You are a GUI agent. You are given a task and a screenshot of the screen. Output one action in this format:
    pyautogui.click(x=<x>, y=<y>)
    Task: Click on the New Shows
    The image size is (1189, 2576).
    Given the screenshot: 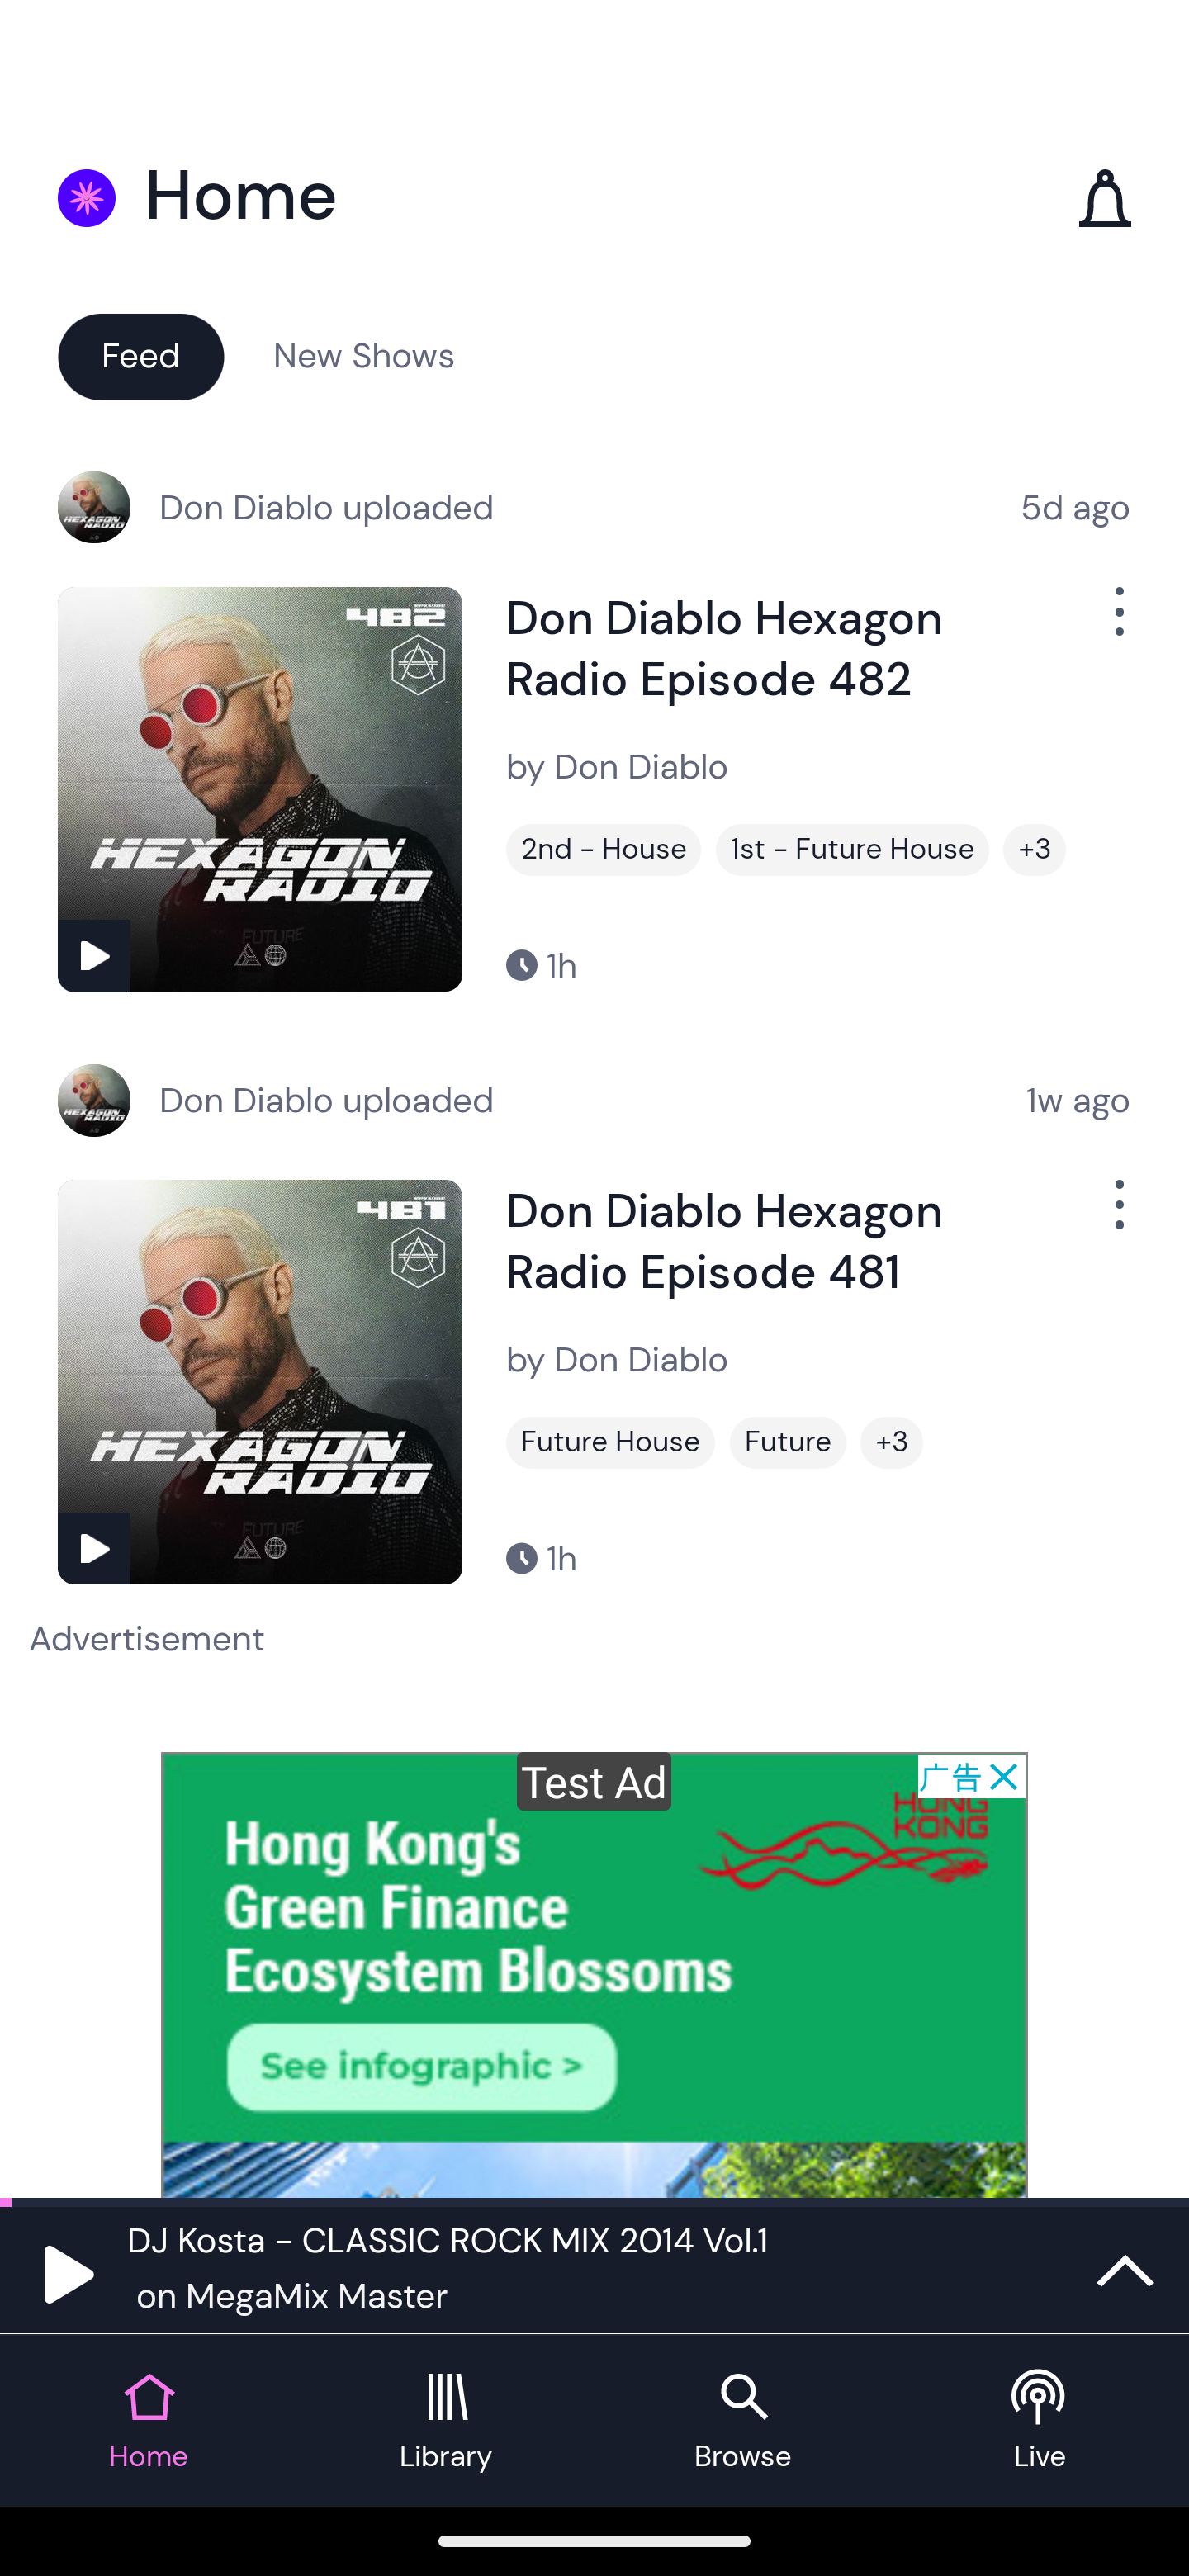 What is the action you would take?
    pyautogui.click(x=364, y=355)
    